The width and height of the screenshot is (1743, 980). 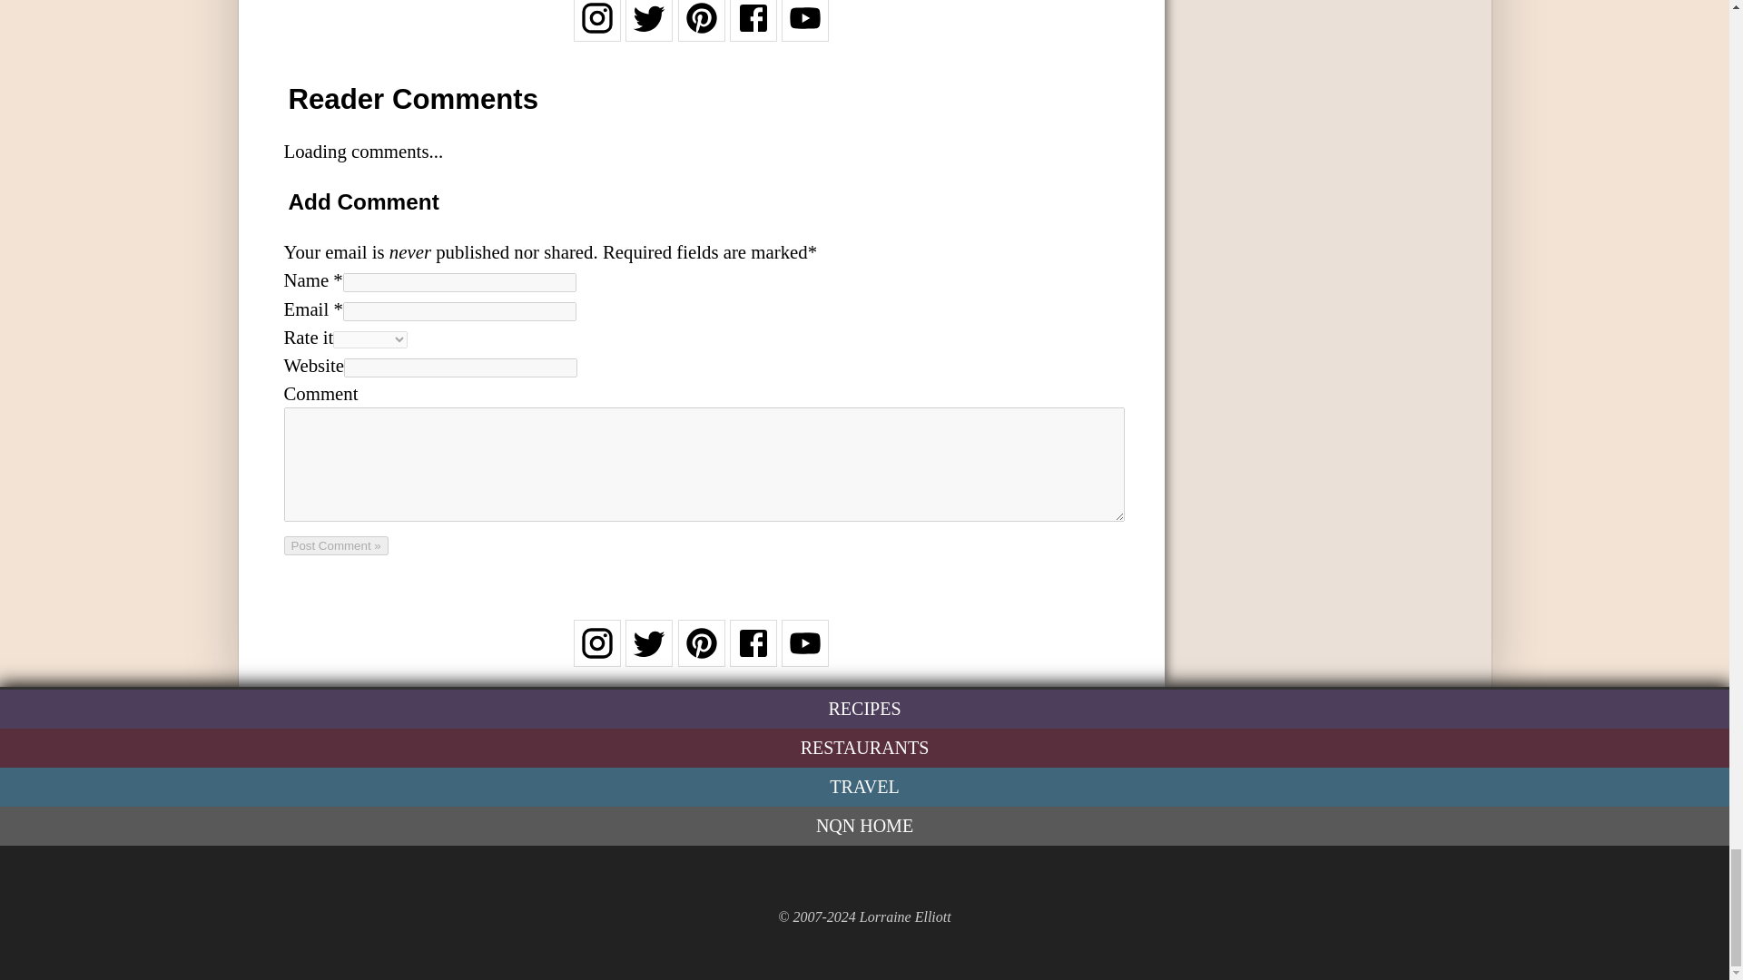 I want to click on Follow on YouTube, so click(x=804, y=29).